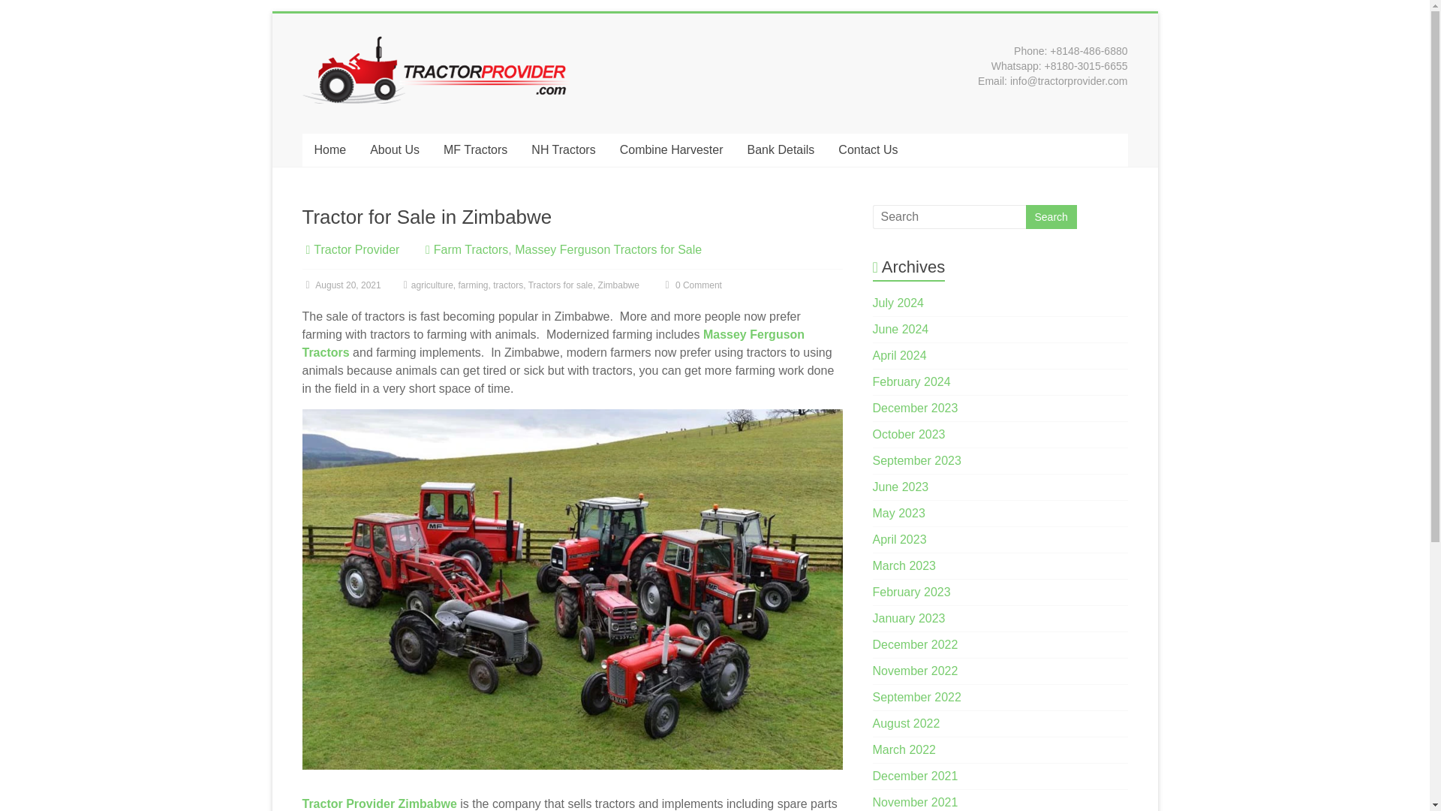  What do you see at coordinates (432, 285) in the screenshot?
I see `agriculture` at bounding box center [432, 285].